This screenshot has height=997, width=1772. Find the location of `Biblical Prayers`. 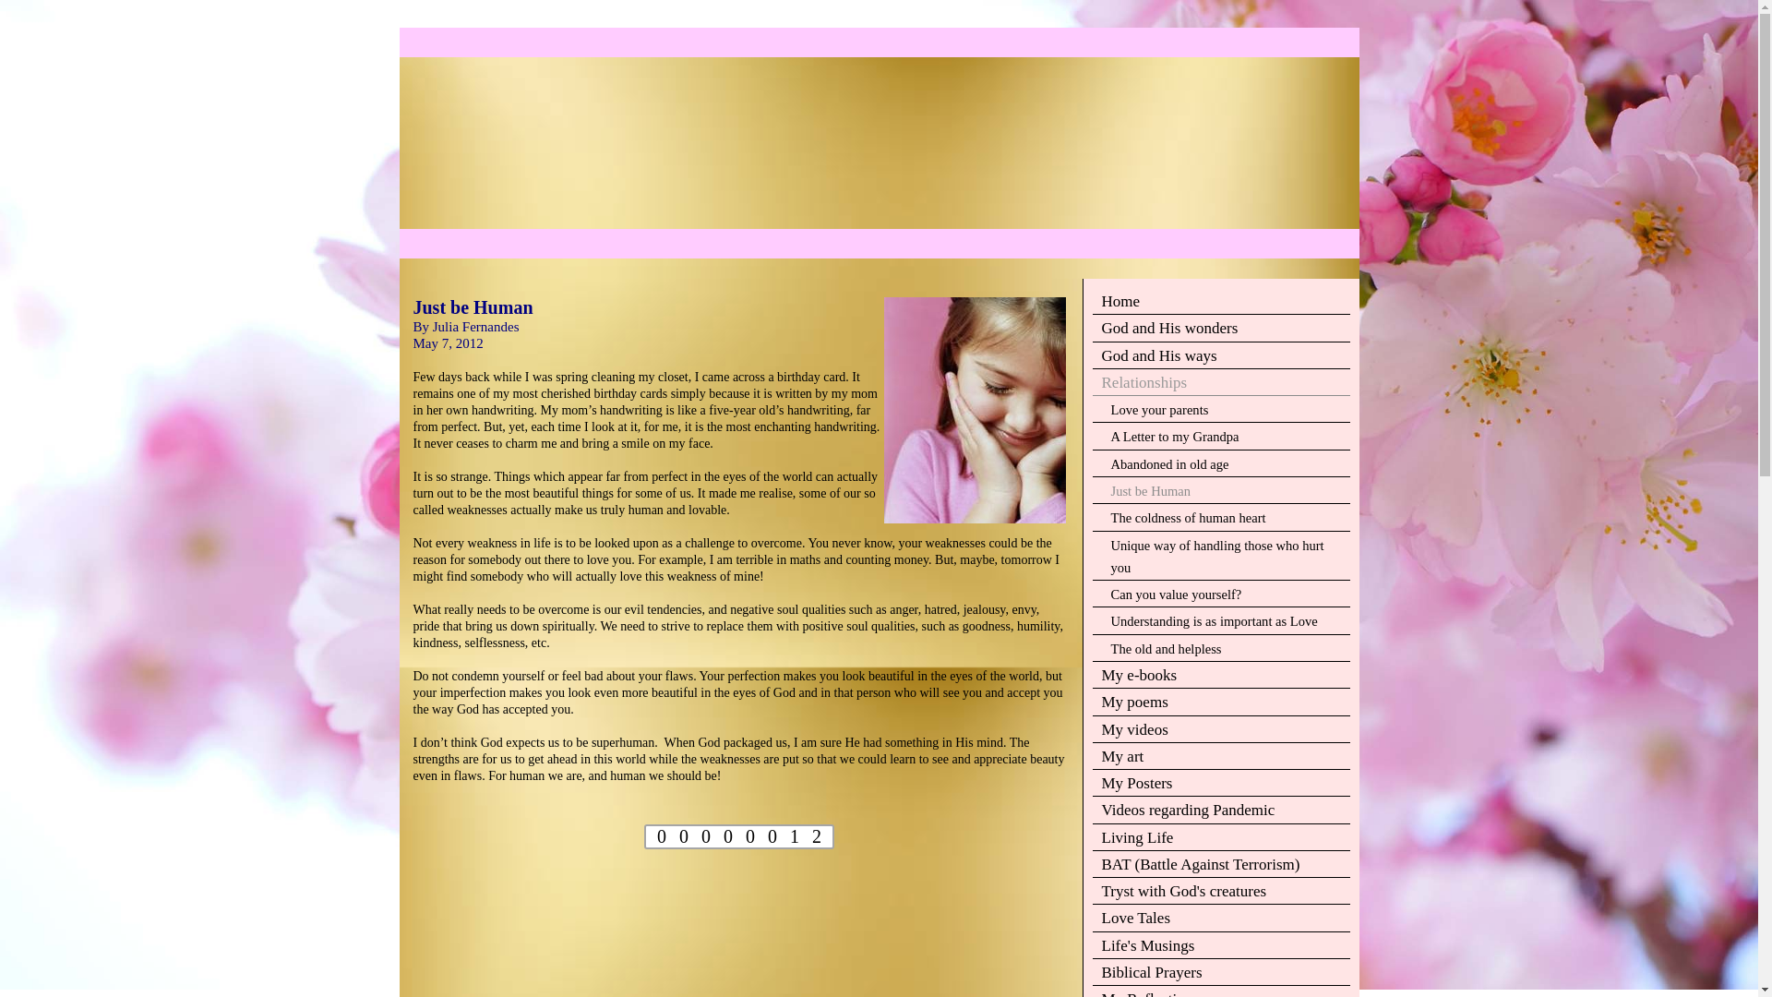

Biblical Prayers is located at coordinates (1222, 973).